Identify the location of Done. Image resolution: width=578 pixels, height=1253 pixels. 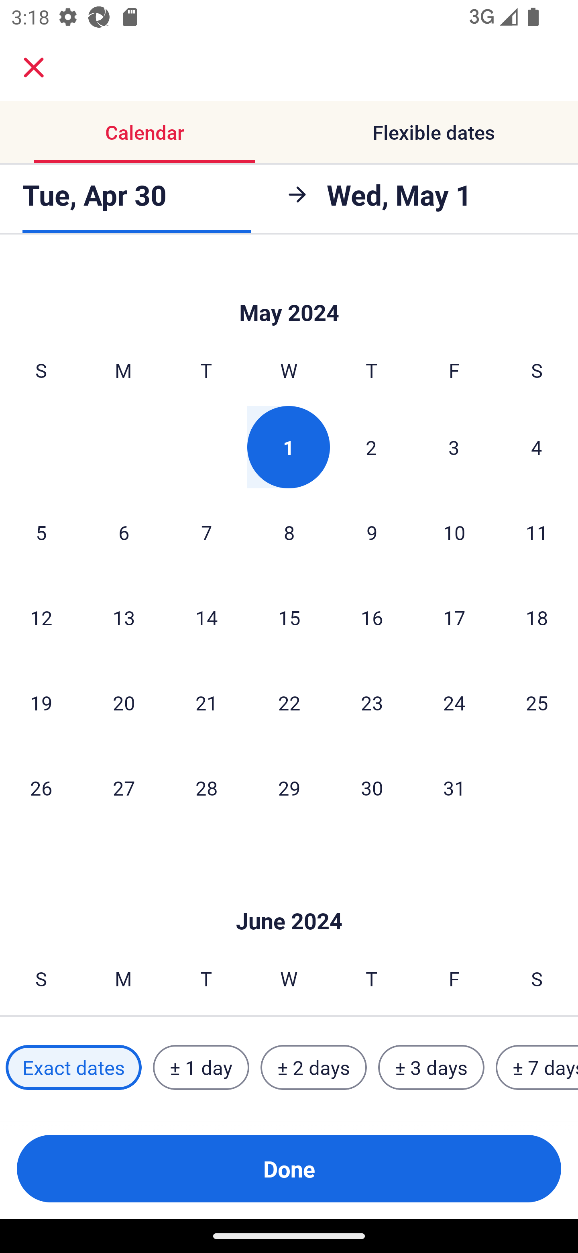
(289, 1169).